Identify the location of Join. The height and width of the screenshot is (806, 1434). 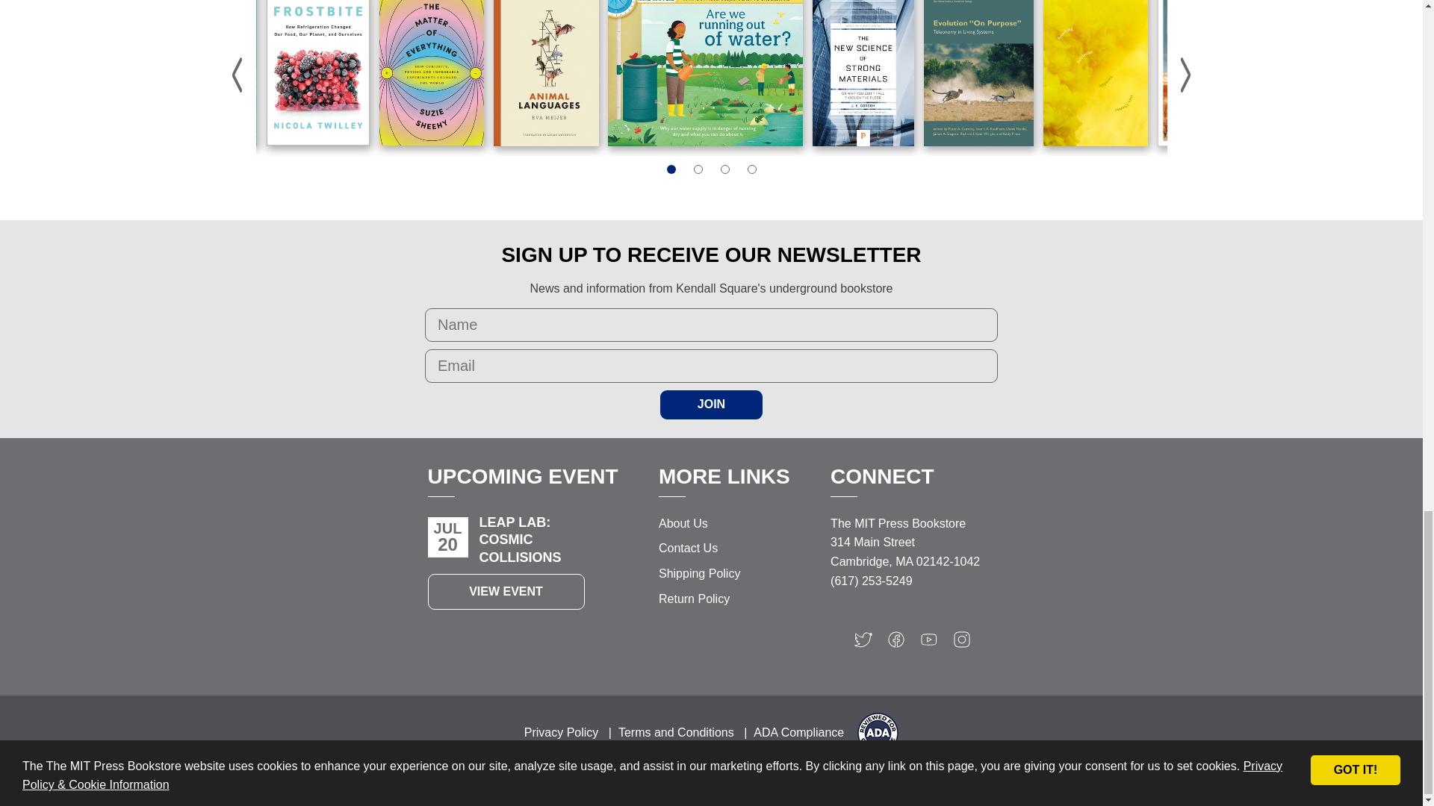
(711, 404).